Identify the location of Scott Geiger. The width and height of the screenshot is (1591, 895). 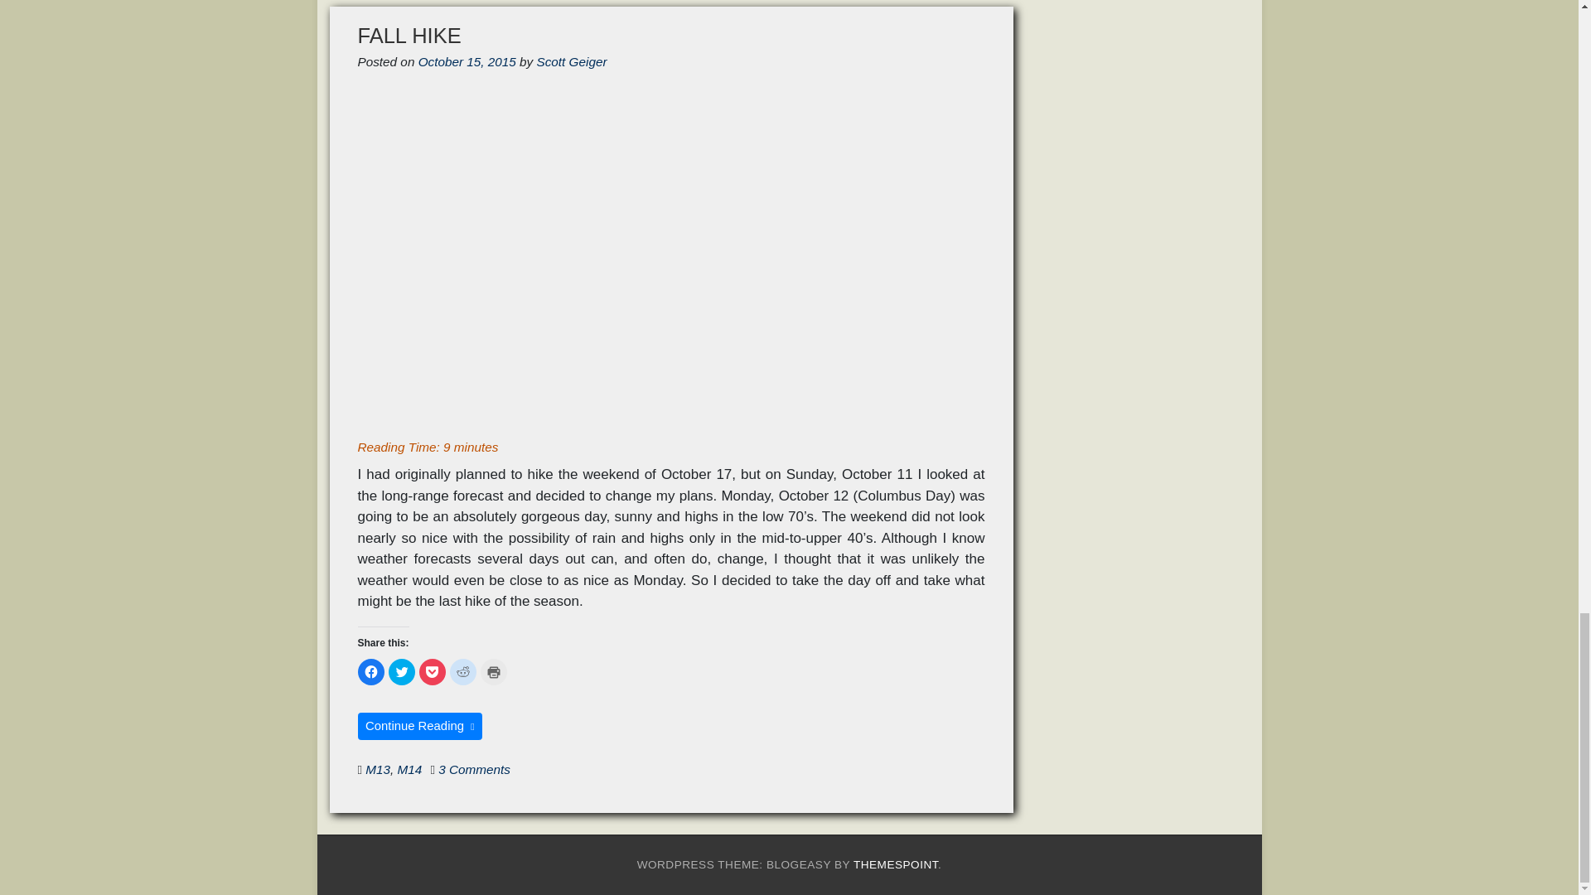
(572, 61).